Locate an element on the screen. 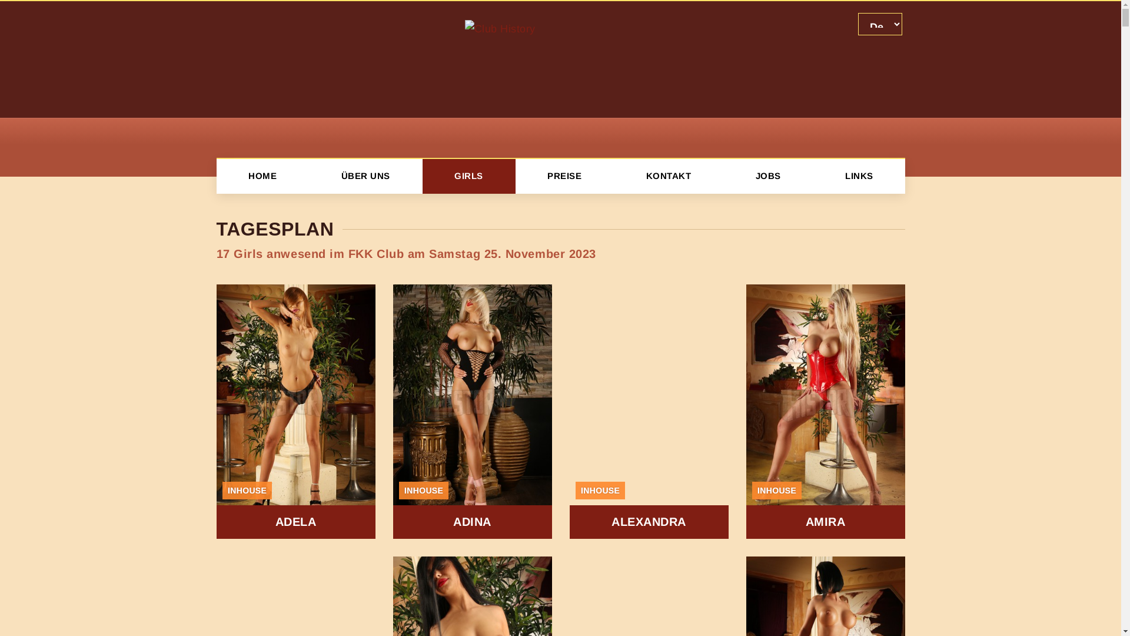 The height and width of the screenshot is (636, 1130). LINKS is located at coordinates (859, 177).